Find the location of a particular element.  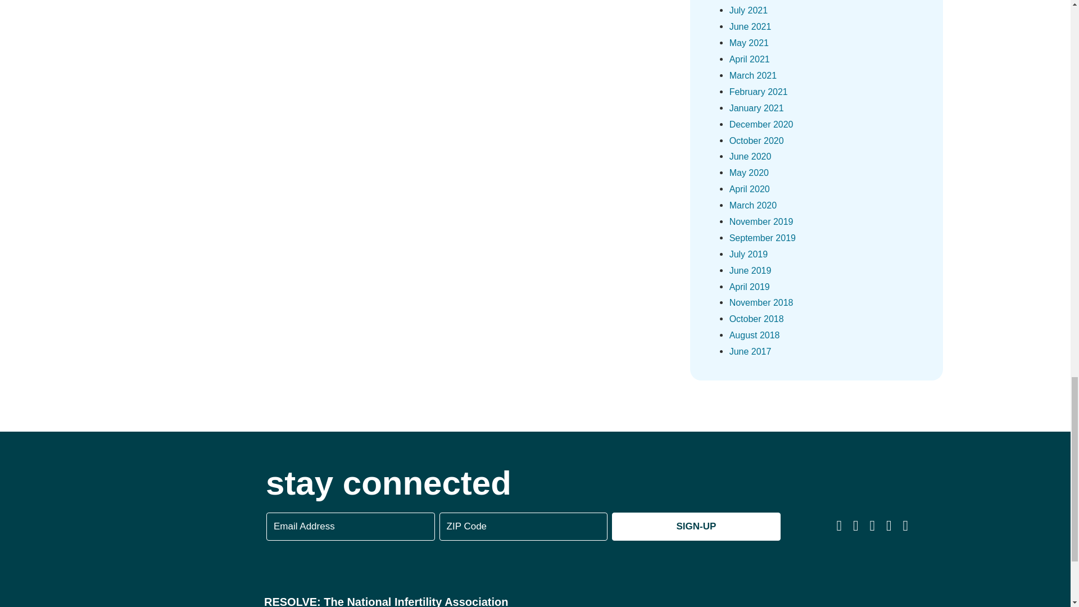

SIGN-UP is located at coordinates (696, 526).